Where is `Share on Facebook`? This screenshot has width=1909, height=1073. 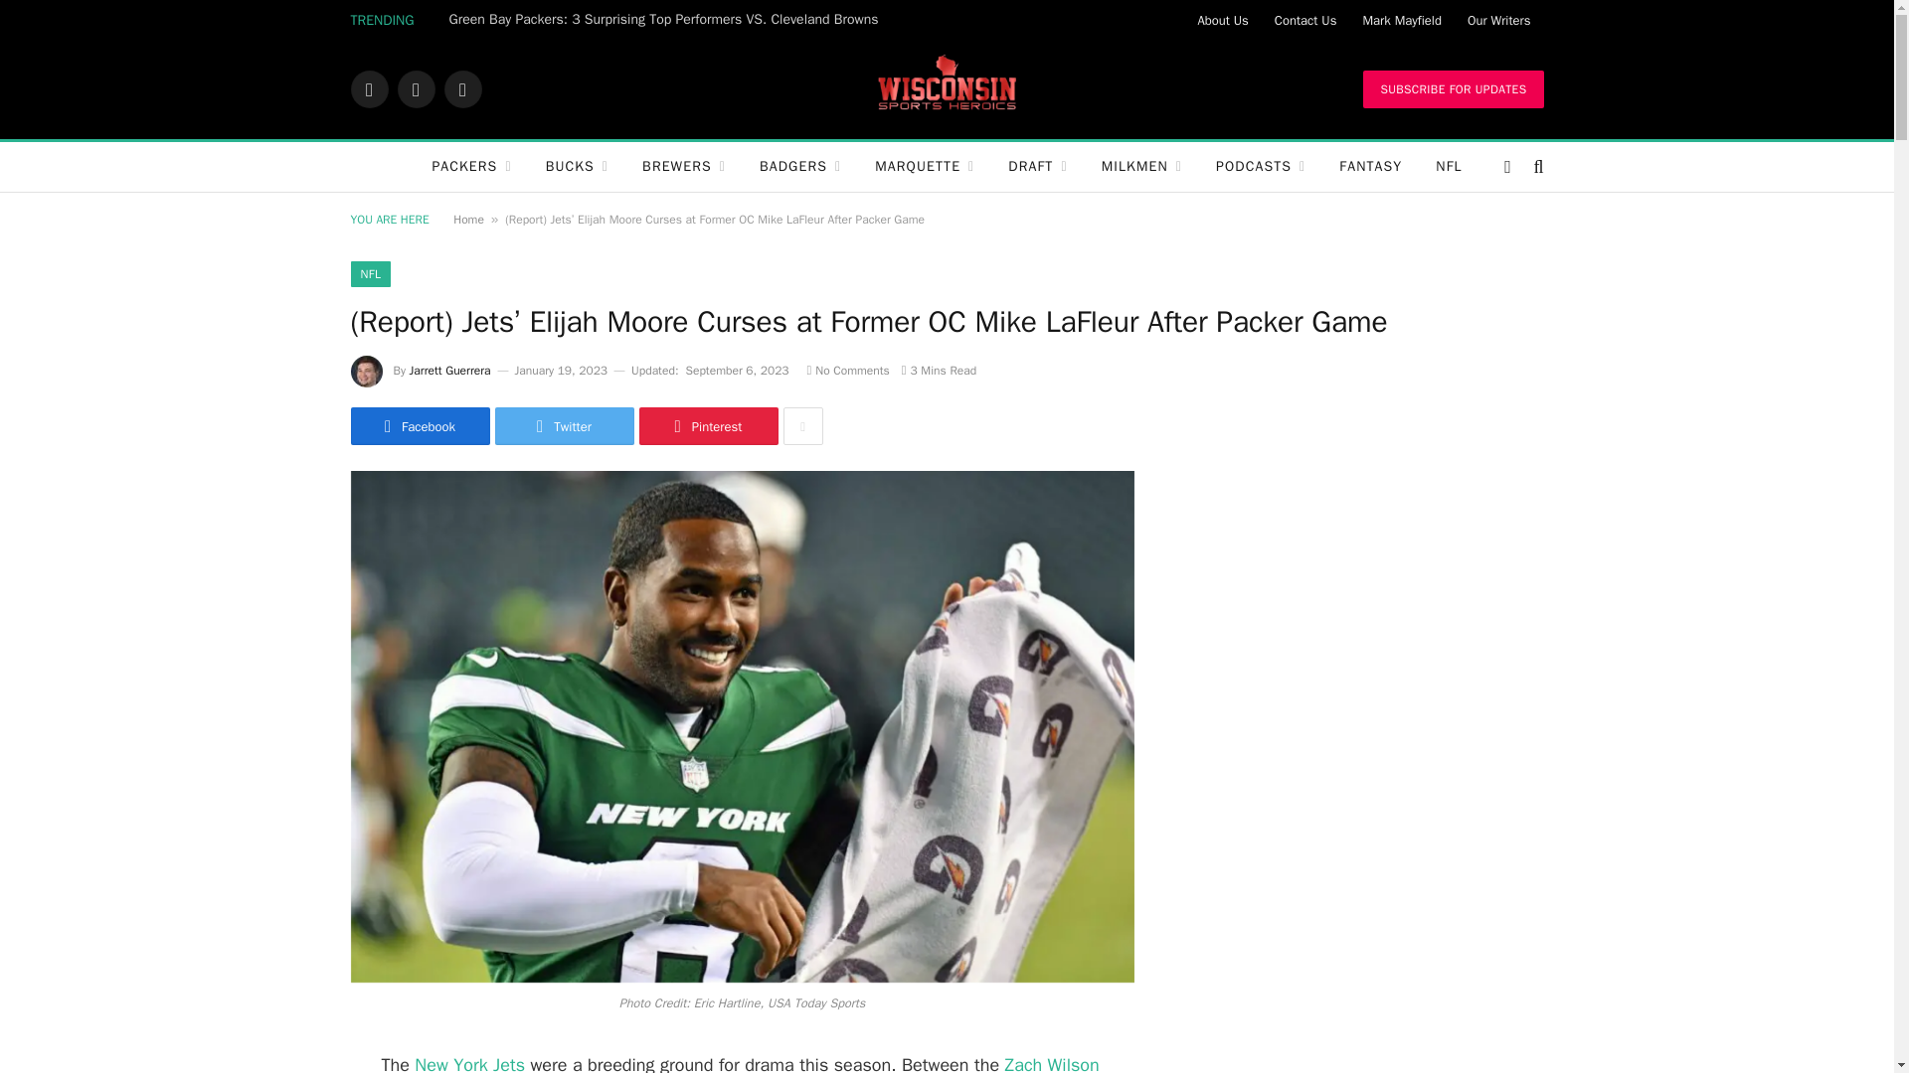
Share on Facebook is located at coordinates (419, 426).